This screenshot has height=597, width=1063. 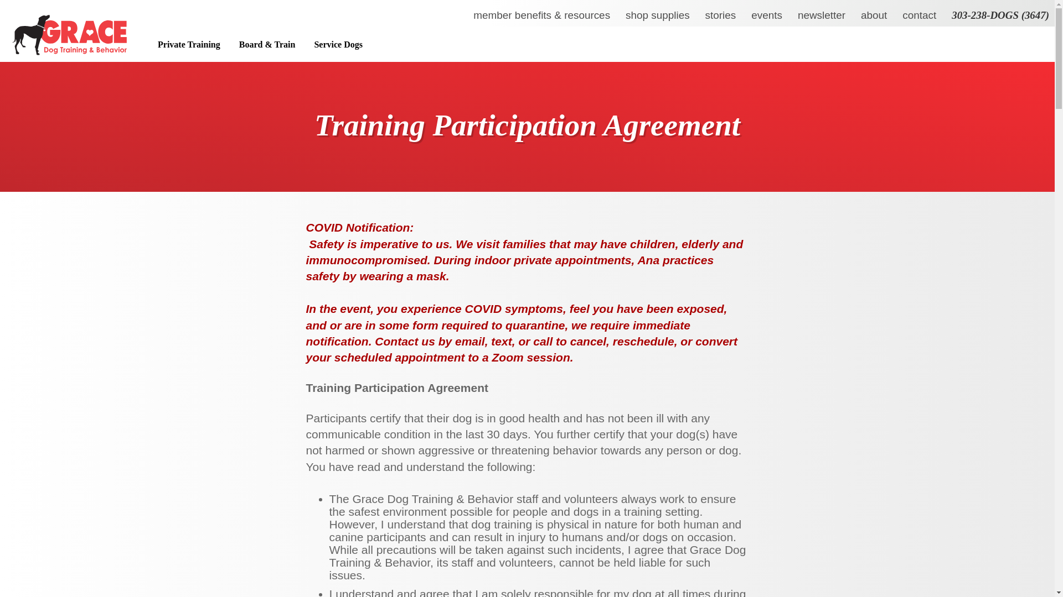 I want to click on stories, so click(x=721, y=15).